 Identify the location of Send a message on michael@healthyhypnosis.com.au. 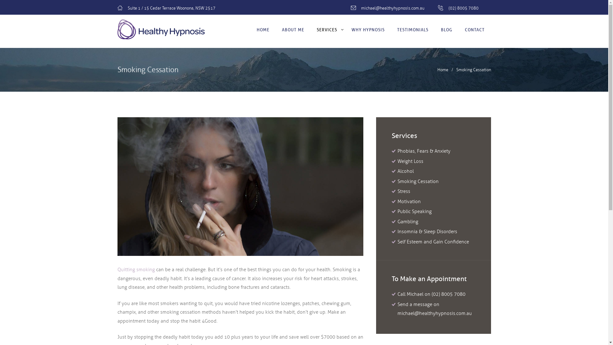
(435, 309).